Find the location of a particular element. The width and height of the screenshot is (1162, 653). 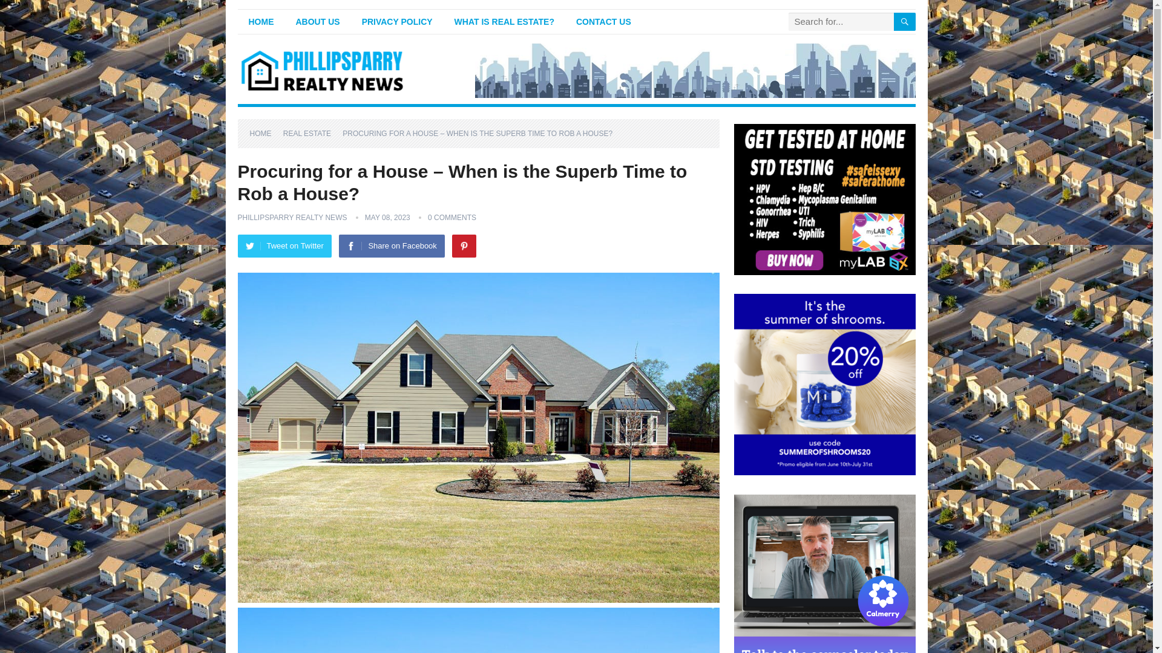

Posts by PhillipsParry Realty News is located at coordinates (292, 218).